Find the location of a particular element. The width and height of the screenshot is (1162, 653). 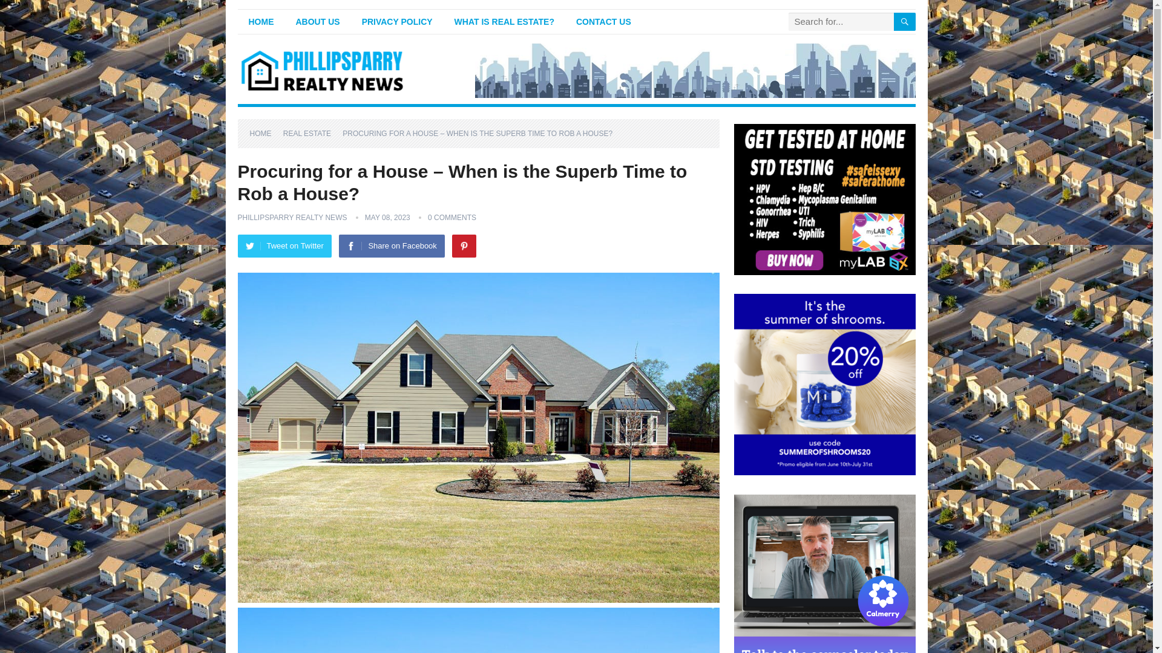

Posts by PhillipsParry Realty News is located at coordinates (292, 218).